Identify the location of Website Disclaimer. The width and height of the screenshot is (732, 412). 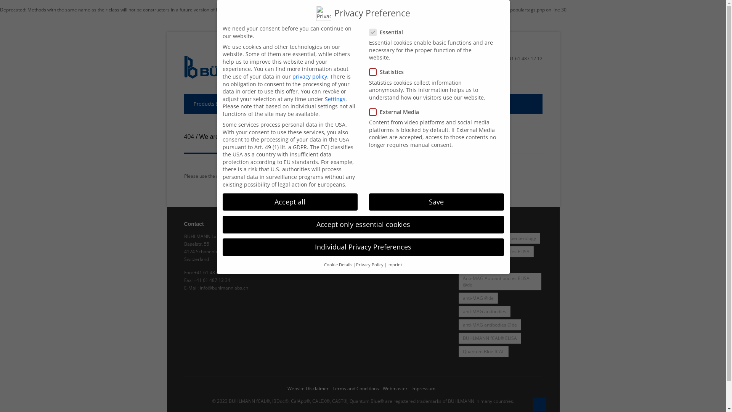
(308, 388).